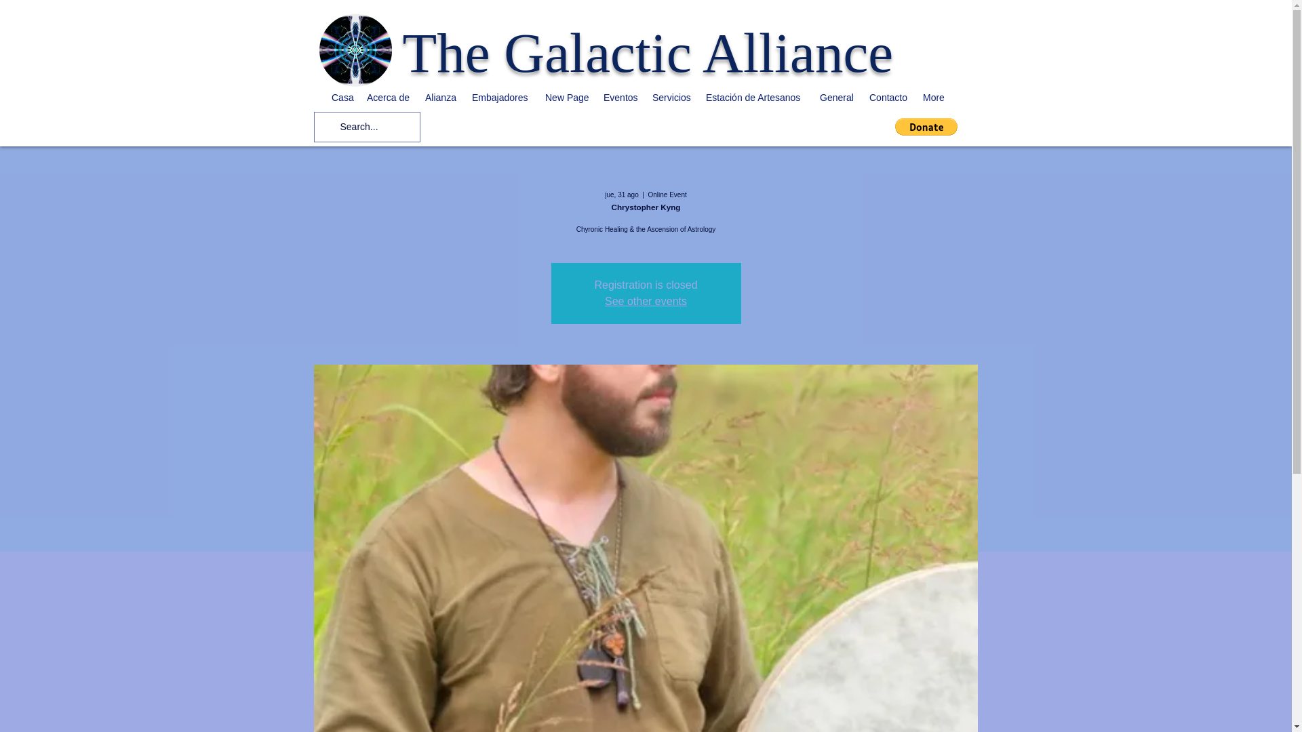 This screenshot has width=1302, height=732. Describe the element at coordinates (837, 97) in the screenshot. I see `General` at that location.